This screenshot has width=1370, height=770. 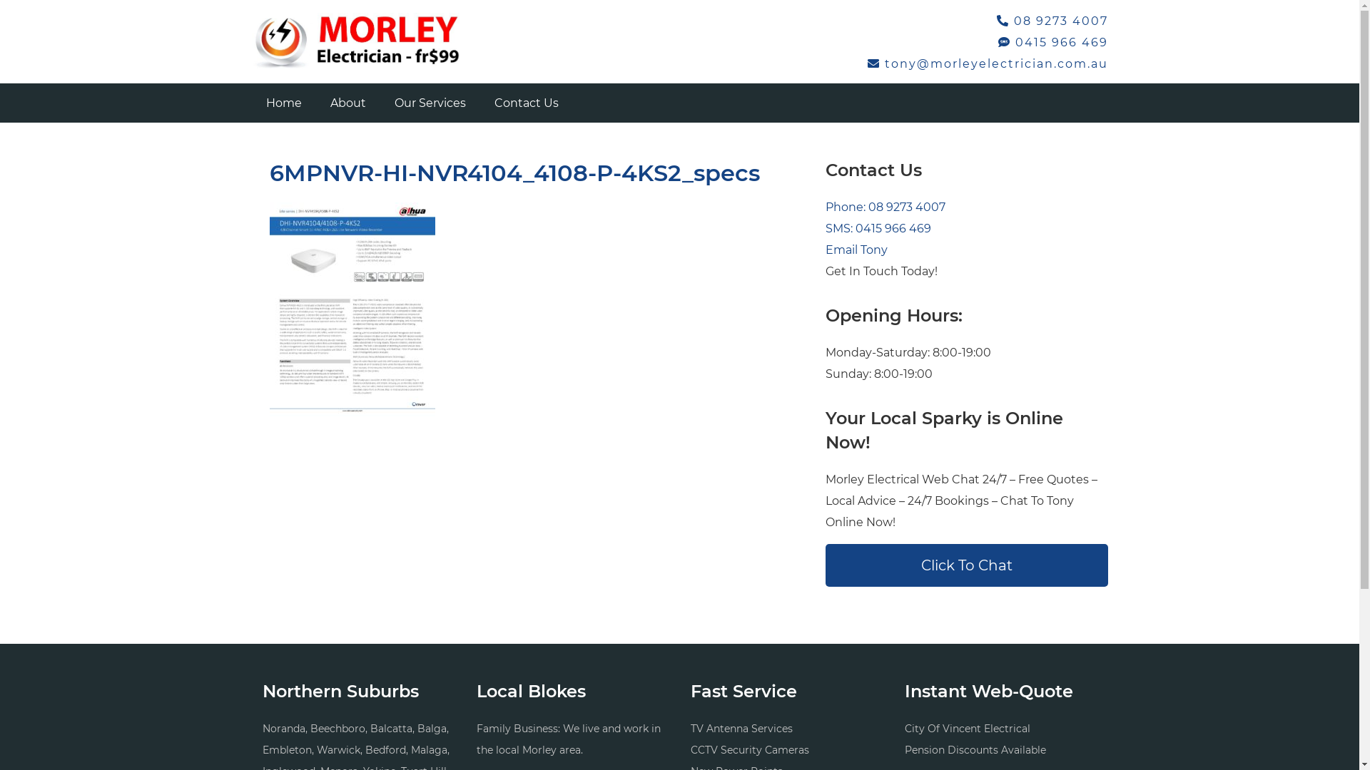 What do you see at coordinates (988, 64) in the screenshot?
I see `tony@morleyelectrician.com.au` at bounding box center [988, 64].